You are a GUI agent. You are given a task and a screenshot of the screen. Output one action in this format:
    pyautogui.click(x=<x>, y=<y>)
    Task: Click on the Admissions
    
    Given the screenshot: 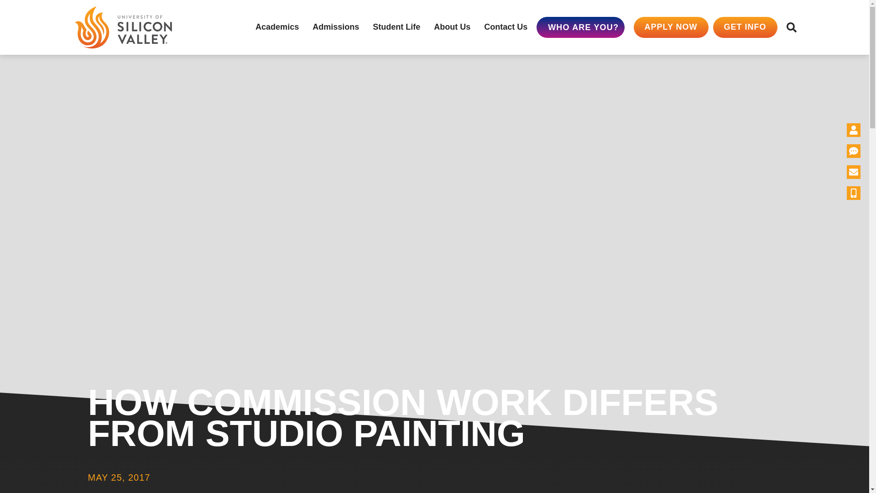 What is the action you would take?
    pyautogui.click(x=336, y=27)
    